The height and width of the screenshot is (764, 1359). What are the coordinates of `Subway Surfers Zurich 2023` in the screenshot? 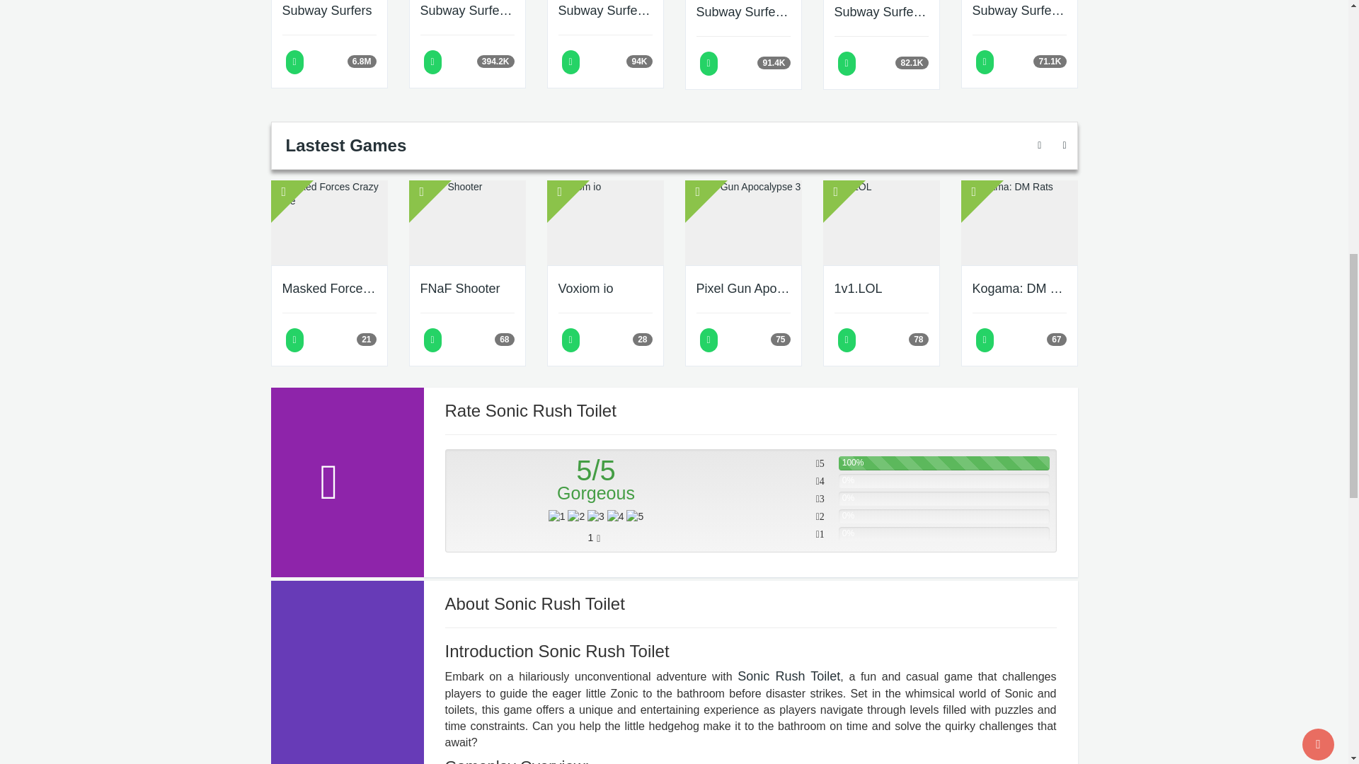 It's located at (467, 11).